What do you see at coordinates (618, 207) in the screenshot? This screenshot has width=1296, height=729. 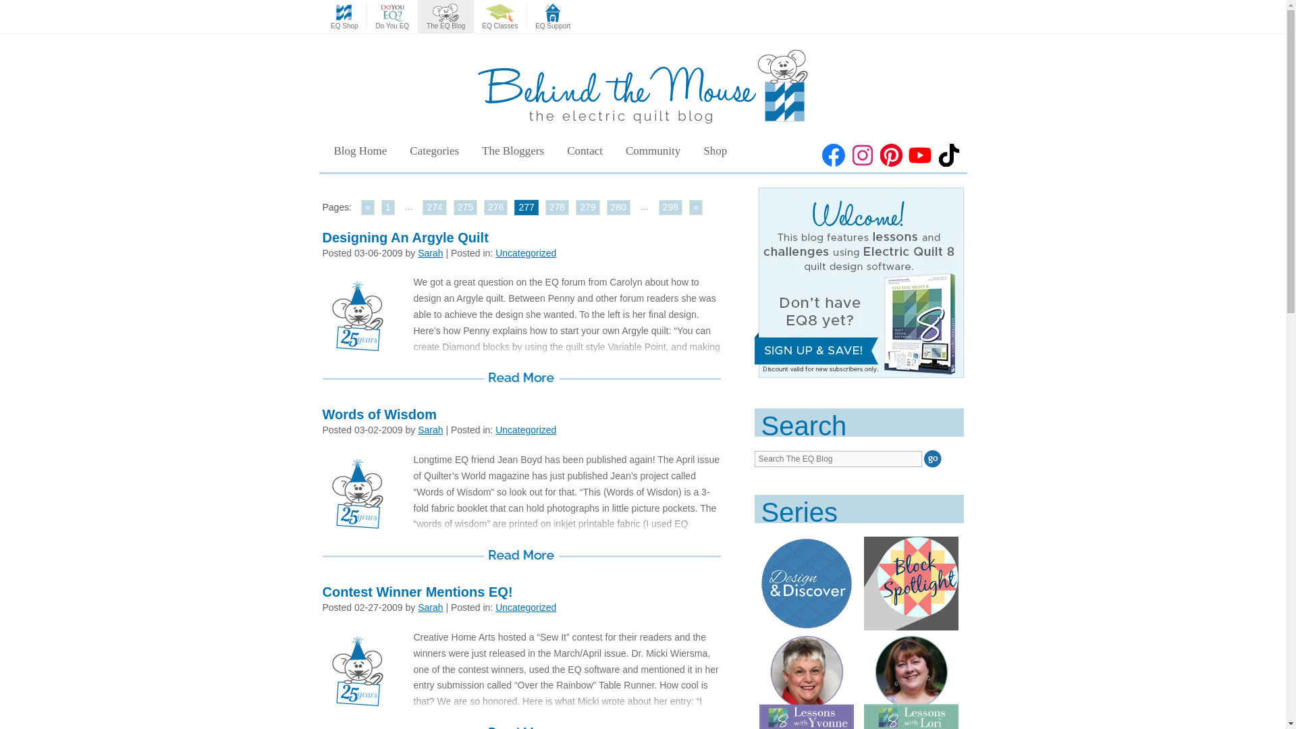 I see `280` at bounding box center [618, 207].